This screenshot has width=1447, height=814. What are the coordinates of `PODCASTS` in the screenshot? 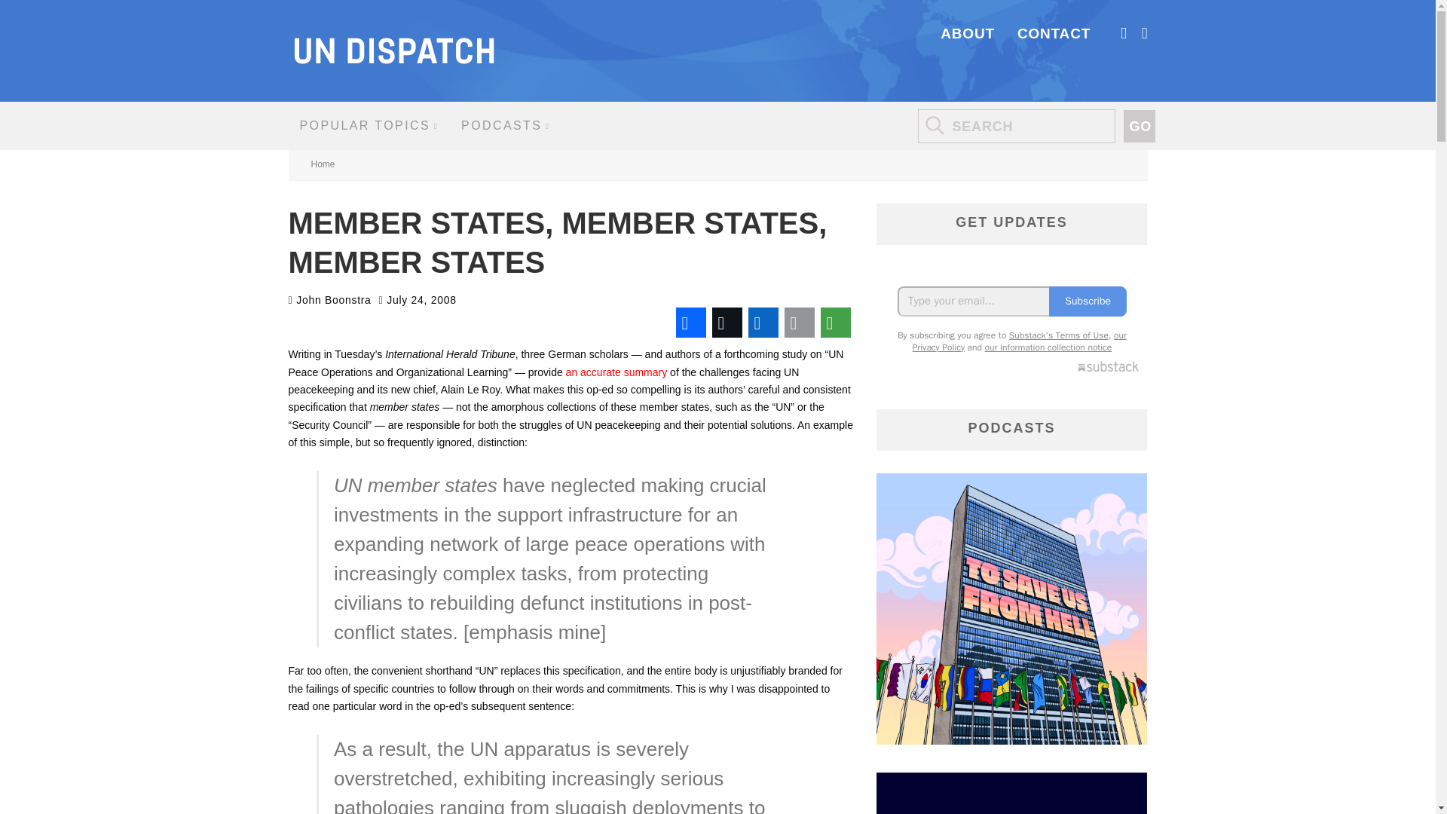 It's located at (505, 125).